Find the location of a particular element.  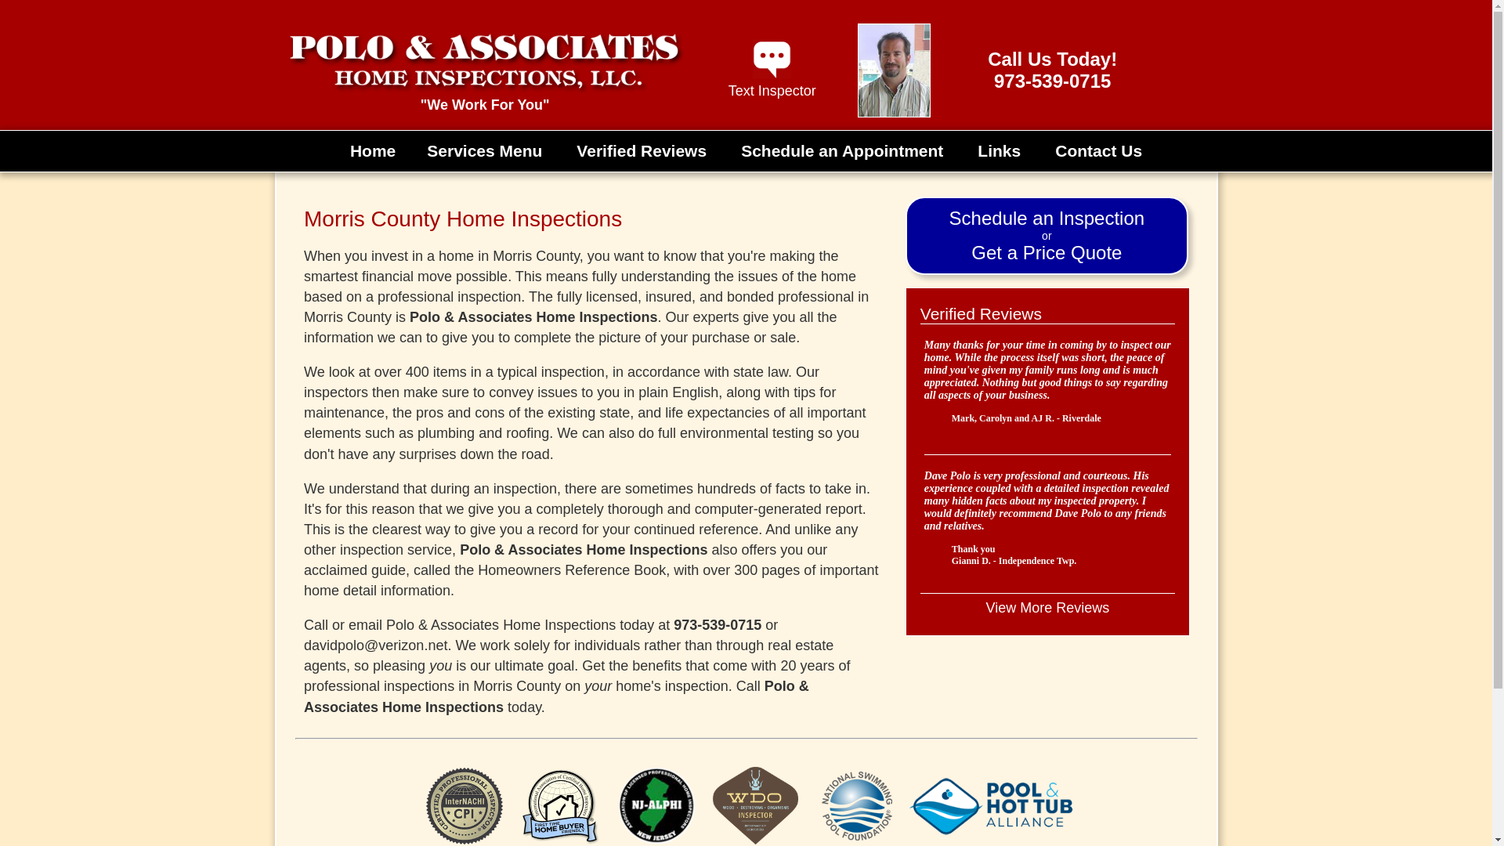

Schedule an Appointment is located at coordinates (998, 151).